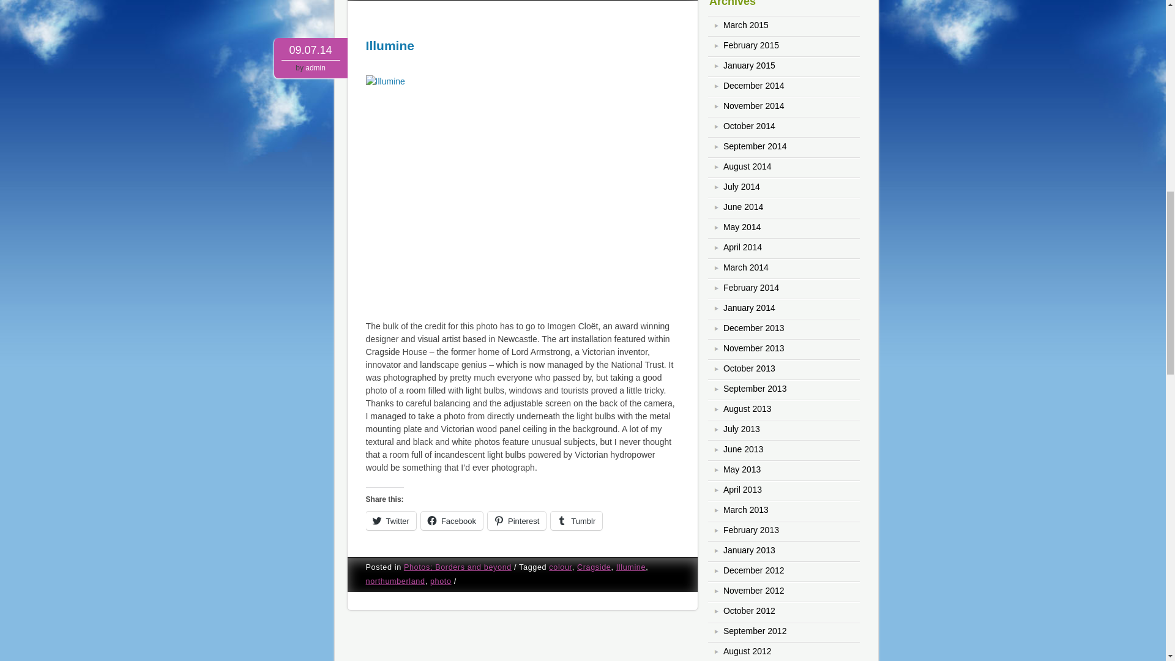  I want to click on Click to share on Pinterest, so click(517, 520).